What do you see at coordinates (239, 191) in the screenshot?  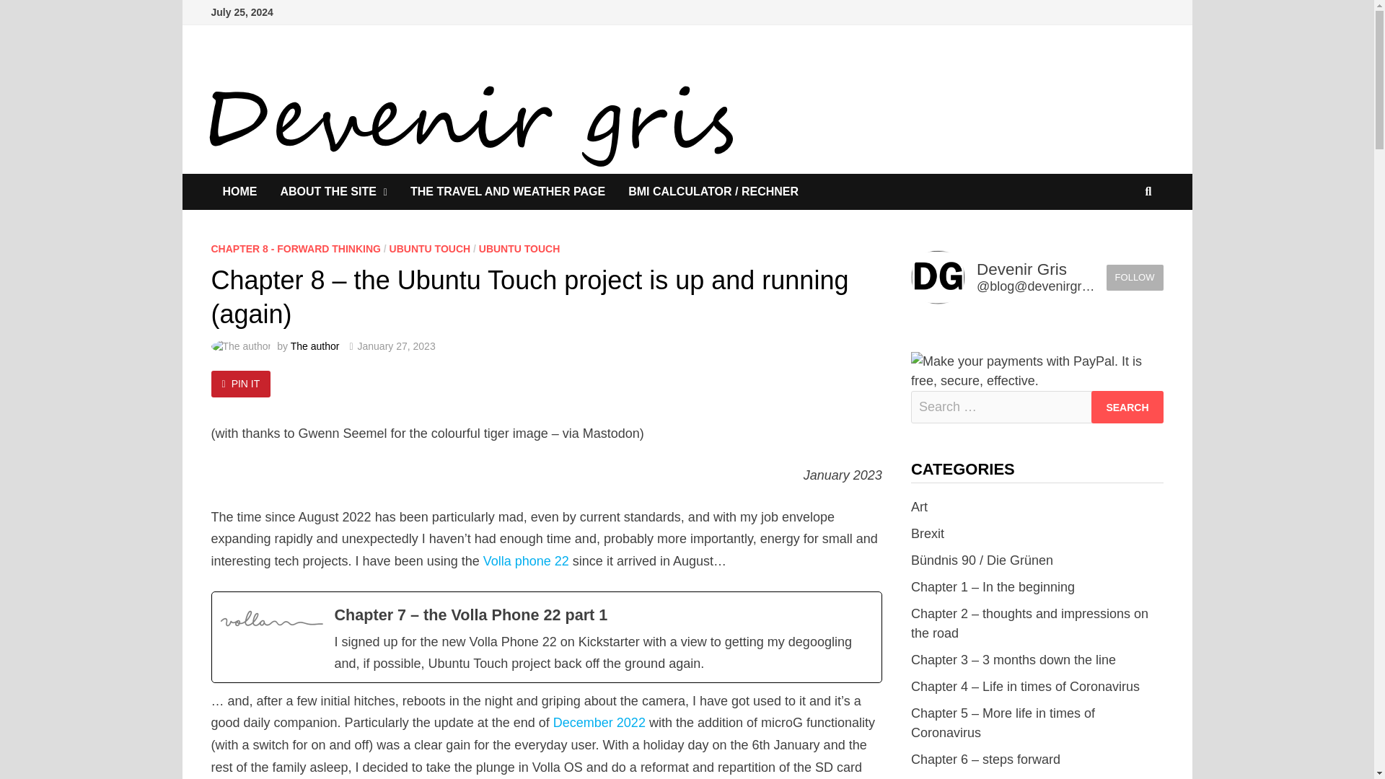 I see `HOME` at bounding box center [239, 191].